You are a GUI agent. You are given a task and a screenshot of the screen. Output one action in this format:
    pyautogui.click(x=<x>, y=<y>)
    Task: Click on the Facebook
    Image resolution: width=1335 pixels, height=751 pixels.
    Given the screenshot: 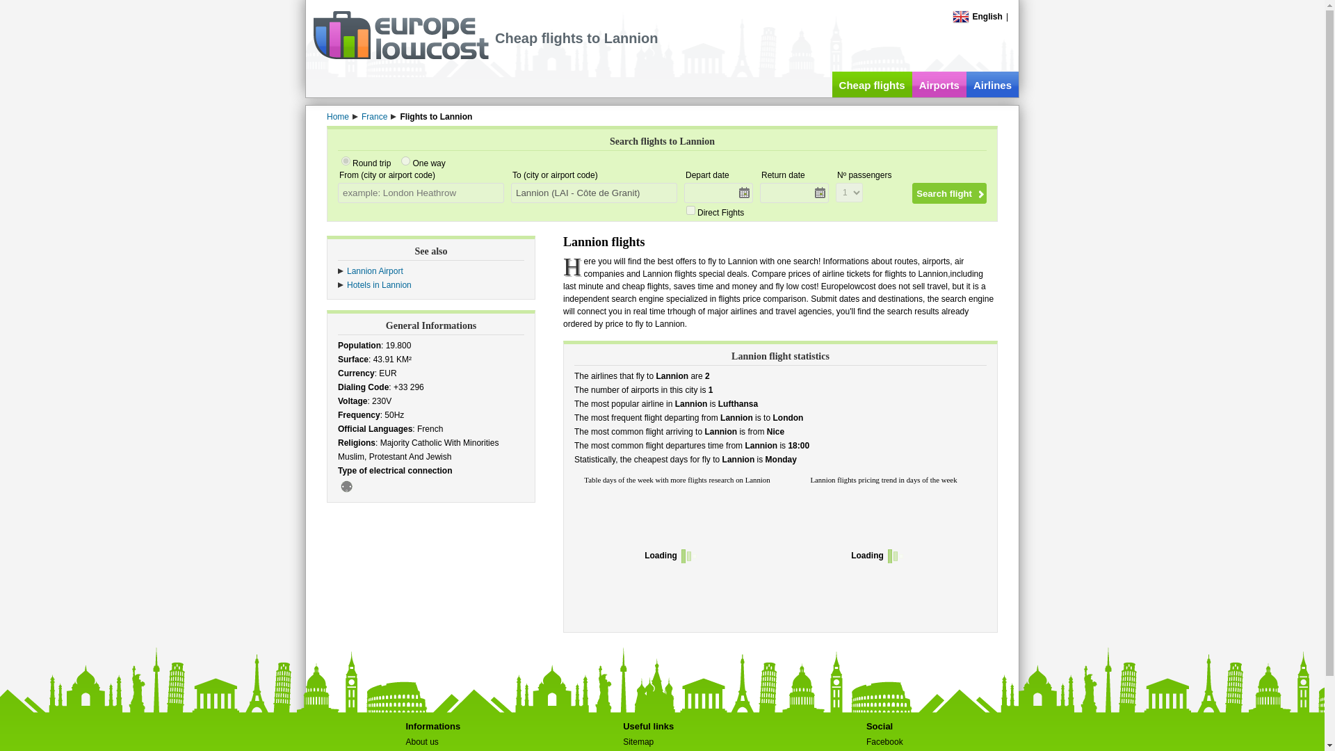 What is the action you would take?
    pyautogui.click(x=884, y=741)
    